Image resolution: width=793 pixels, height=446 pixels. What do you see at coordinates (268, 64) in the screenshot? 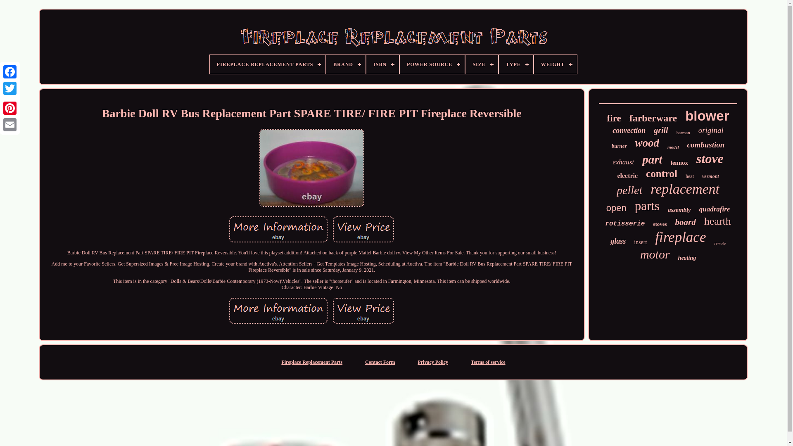
I see `FIREPLACE REPLACEMENT PARTS` at bounding box center [268, 64].